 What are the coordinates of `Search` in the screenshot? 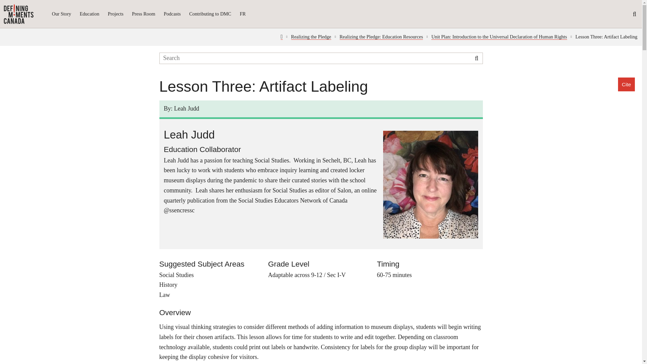 It's located at (476, 58).